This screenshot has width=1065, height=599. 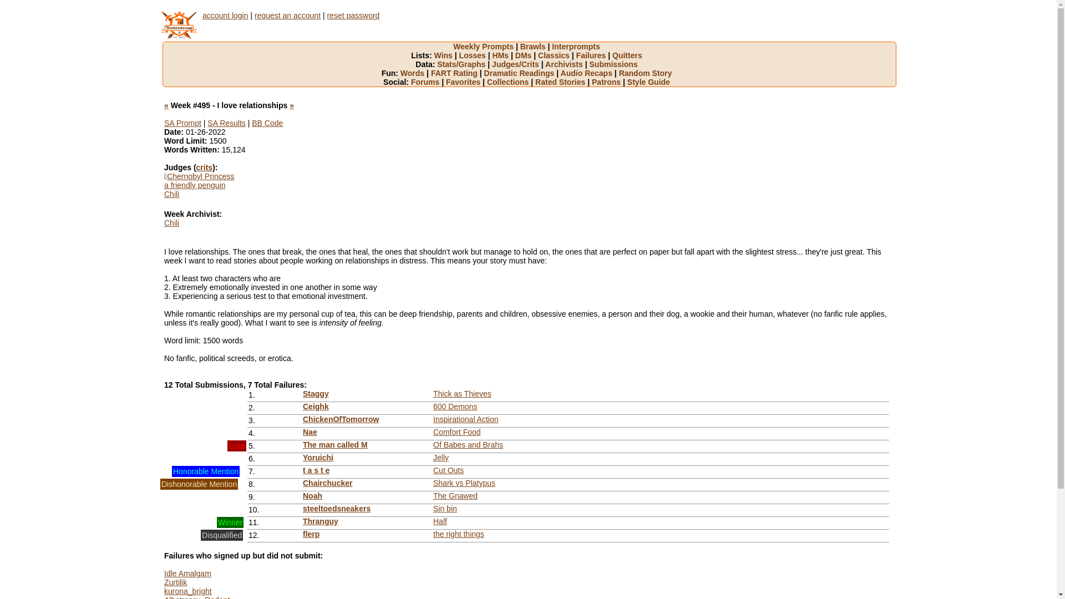 What do you see at coordinates (511, 82) in the screenshot?
I see `Collections` at bounding box center [511, 82].